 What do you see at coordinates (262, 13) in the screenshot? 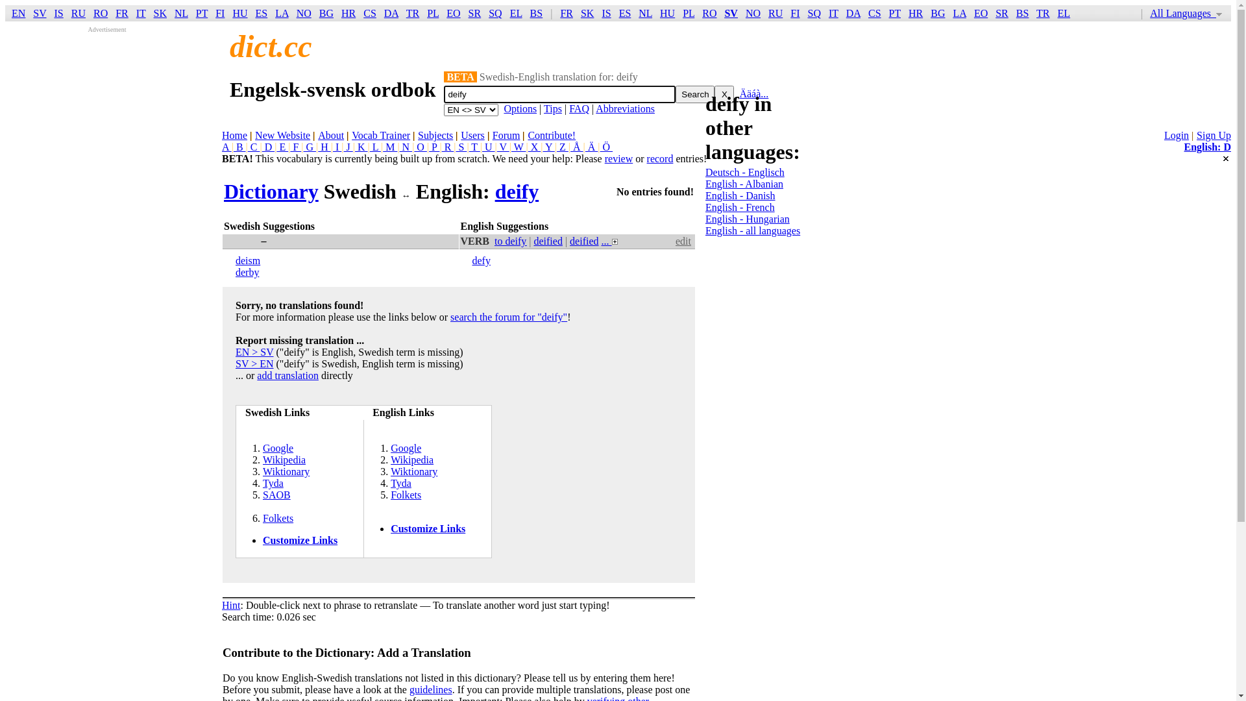
I see `ES` at bounding box center [262, 13].